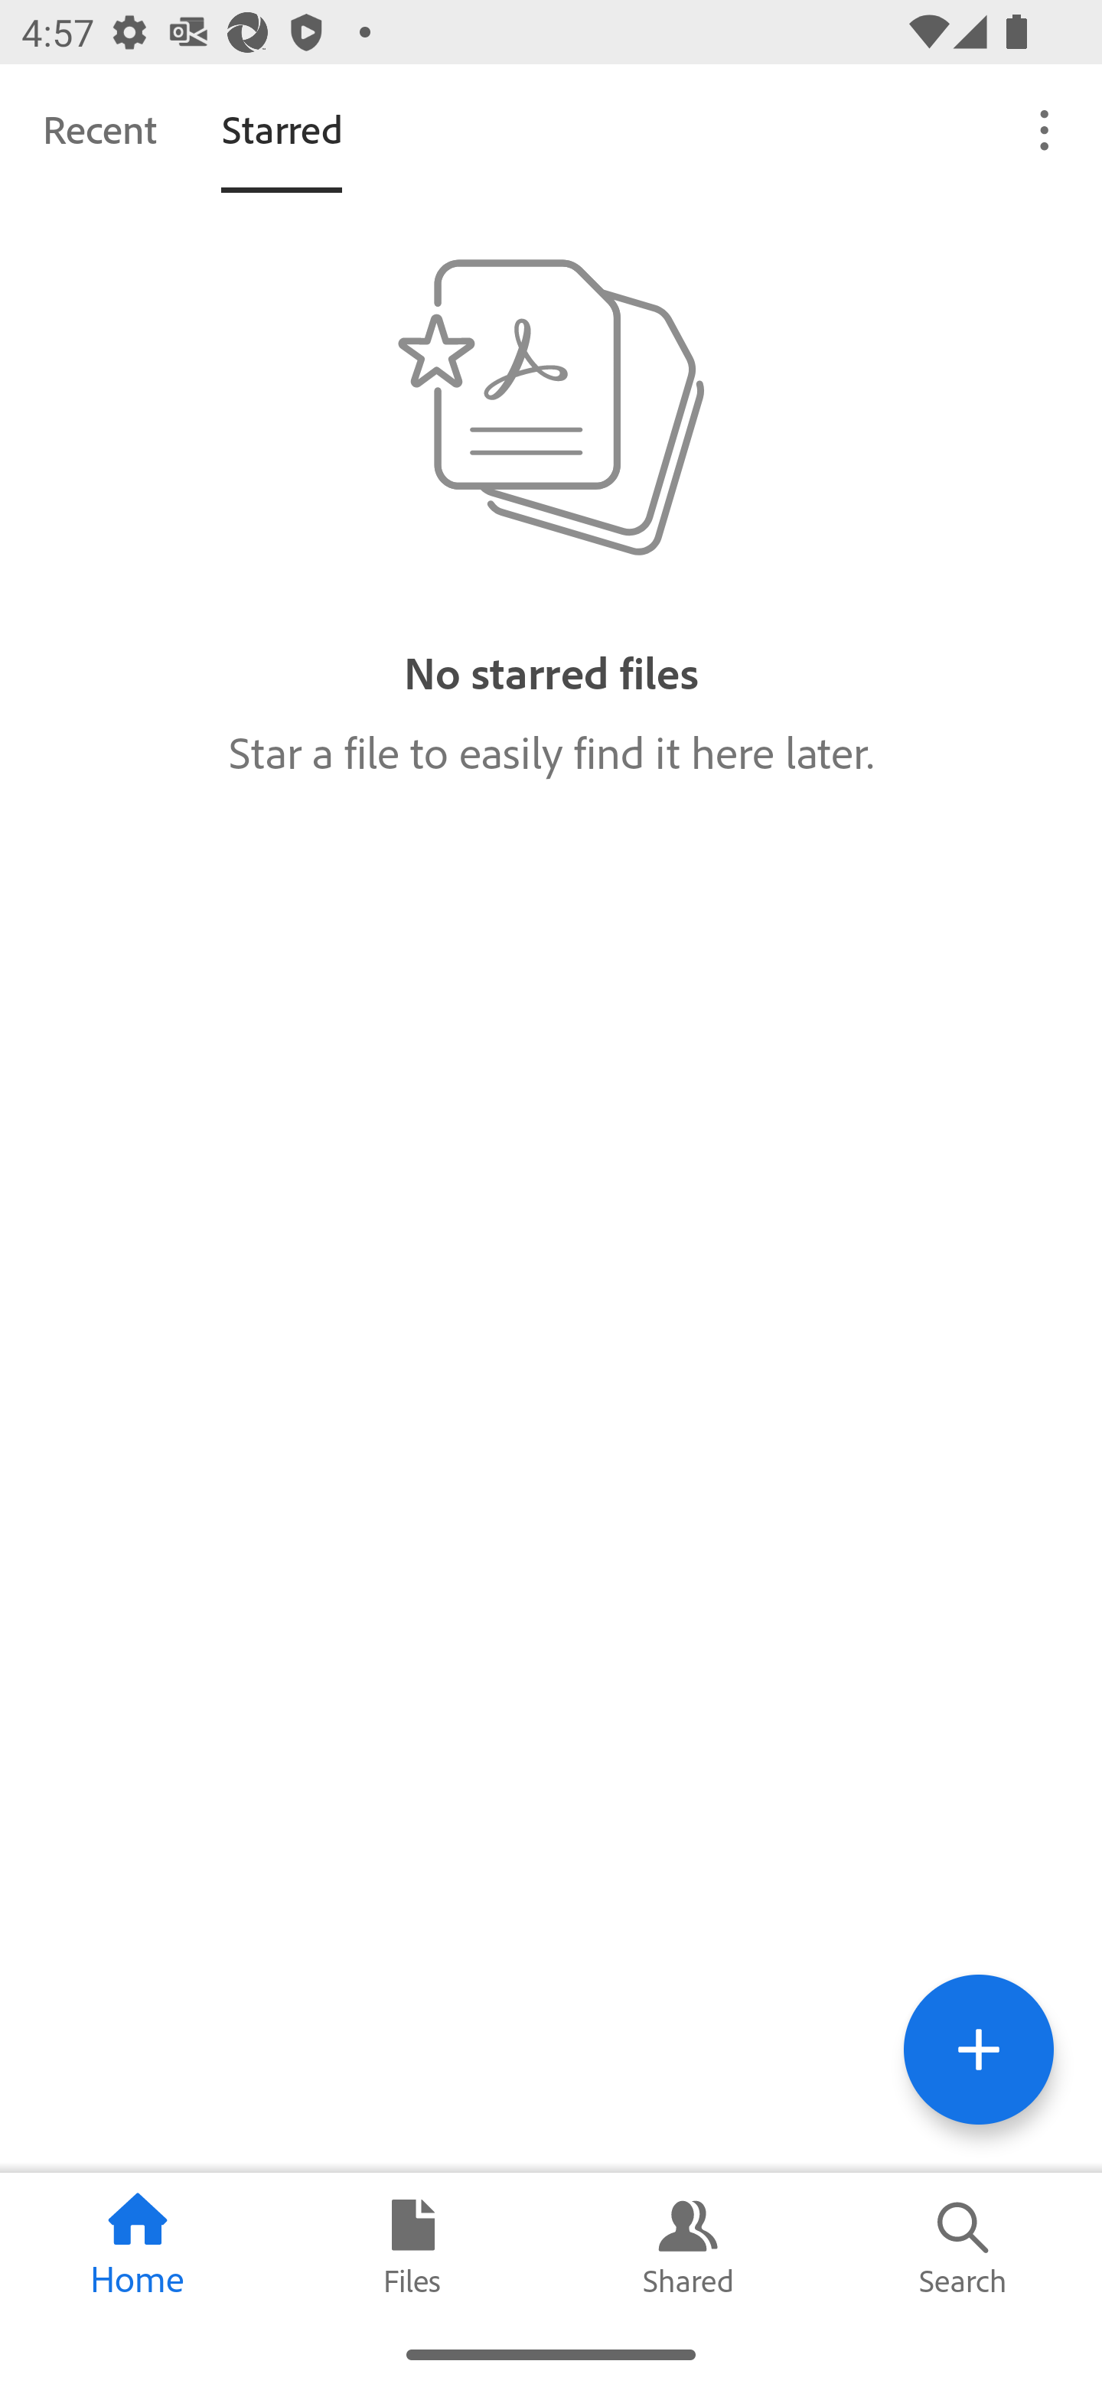 This screenshot has height=2387, width=1102. What do you see at coordinates (689, 2247) in the screenshot?
I see `Shared` at bounding box center [689, 2247].